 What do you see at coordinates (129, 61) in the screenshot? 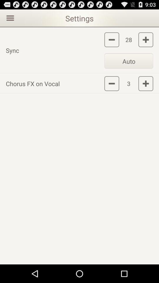
I see `flip to auto item` at bounding box center [129, 61].